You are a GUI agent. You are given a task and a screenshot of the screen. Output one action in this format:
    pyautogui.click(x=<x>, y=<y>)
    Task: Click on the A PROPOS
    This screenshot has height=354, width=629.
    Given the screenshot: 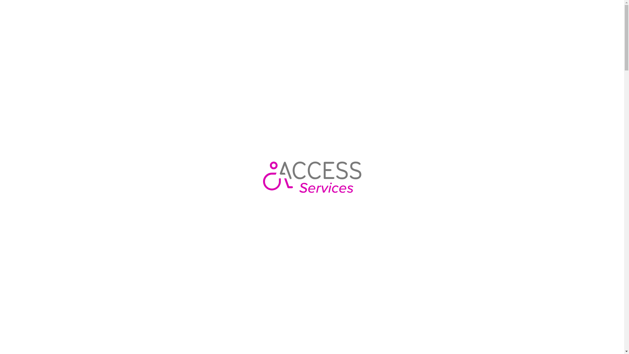 What is the action you would take?
    pyautogui.click(x=265, y=16)
    